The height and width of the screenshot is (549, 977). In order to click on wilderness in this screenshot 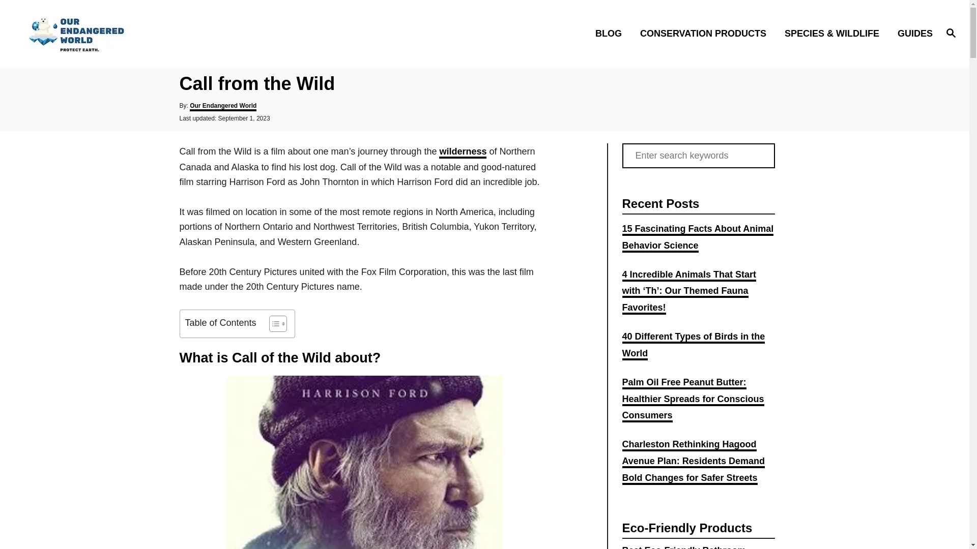, I will do `click(463, 152)`.